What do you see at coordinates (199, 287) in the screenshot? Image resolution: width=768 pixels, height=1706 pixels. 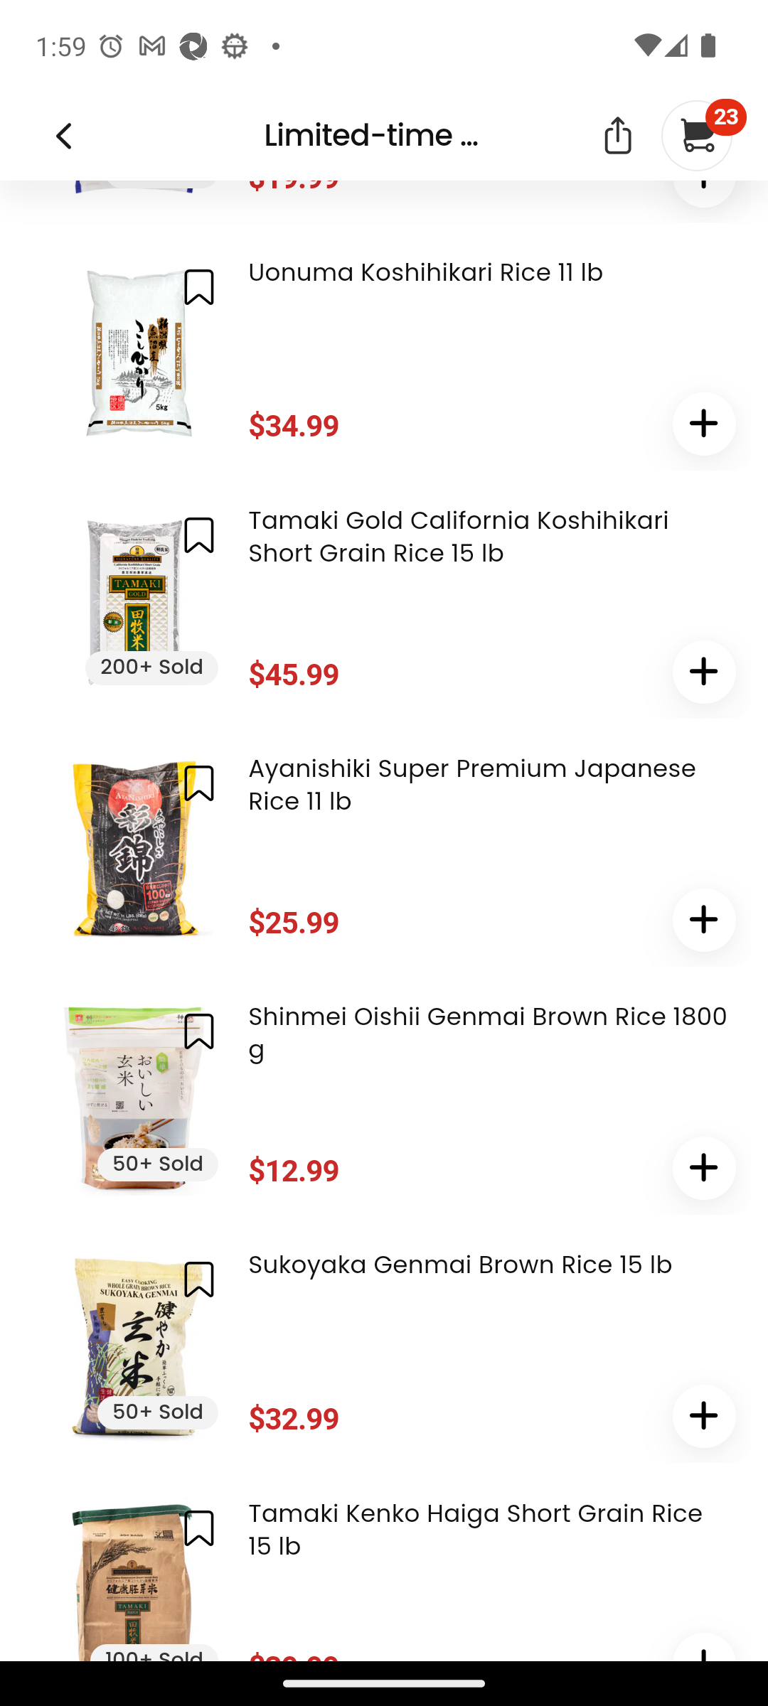 I see `` at bounding box center [199, 287].